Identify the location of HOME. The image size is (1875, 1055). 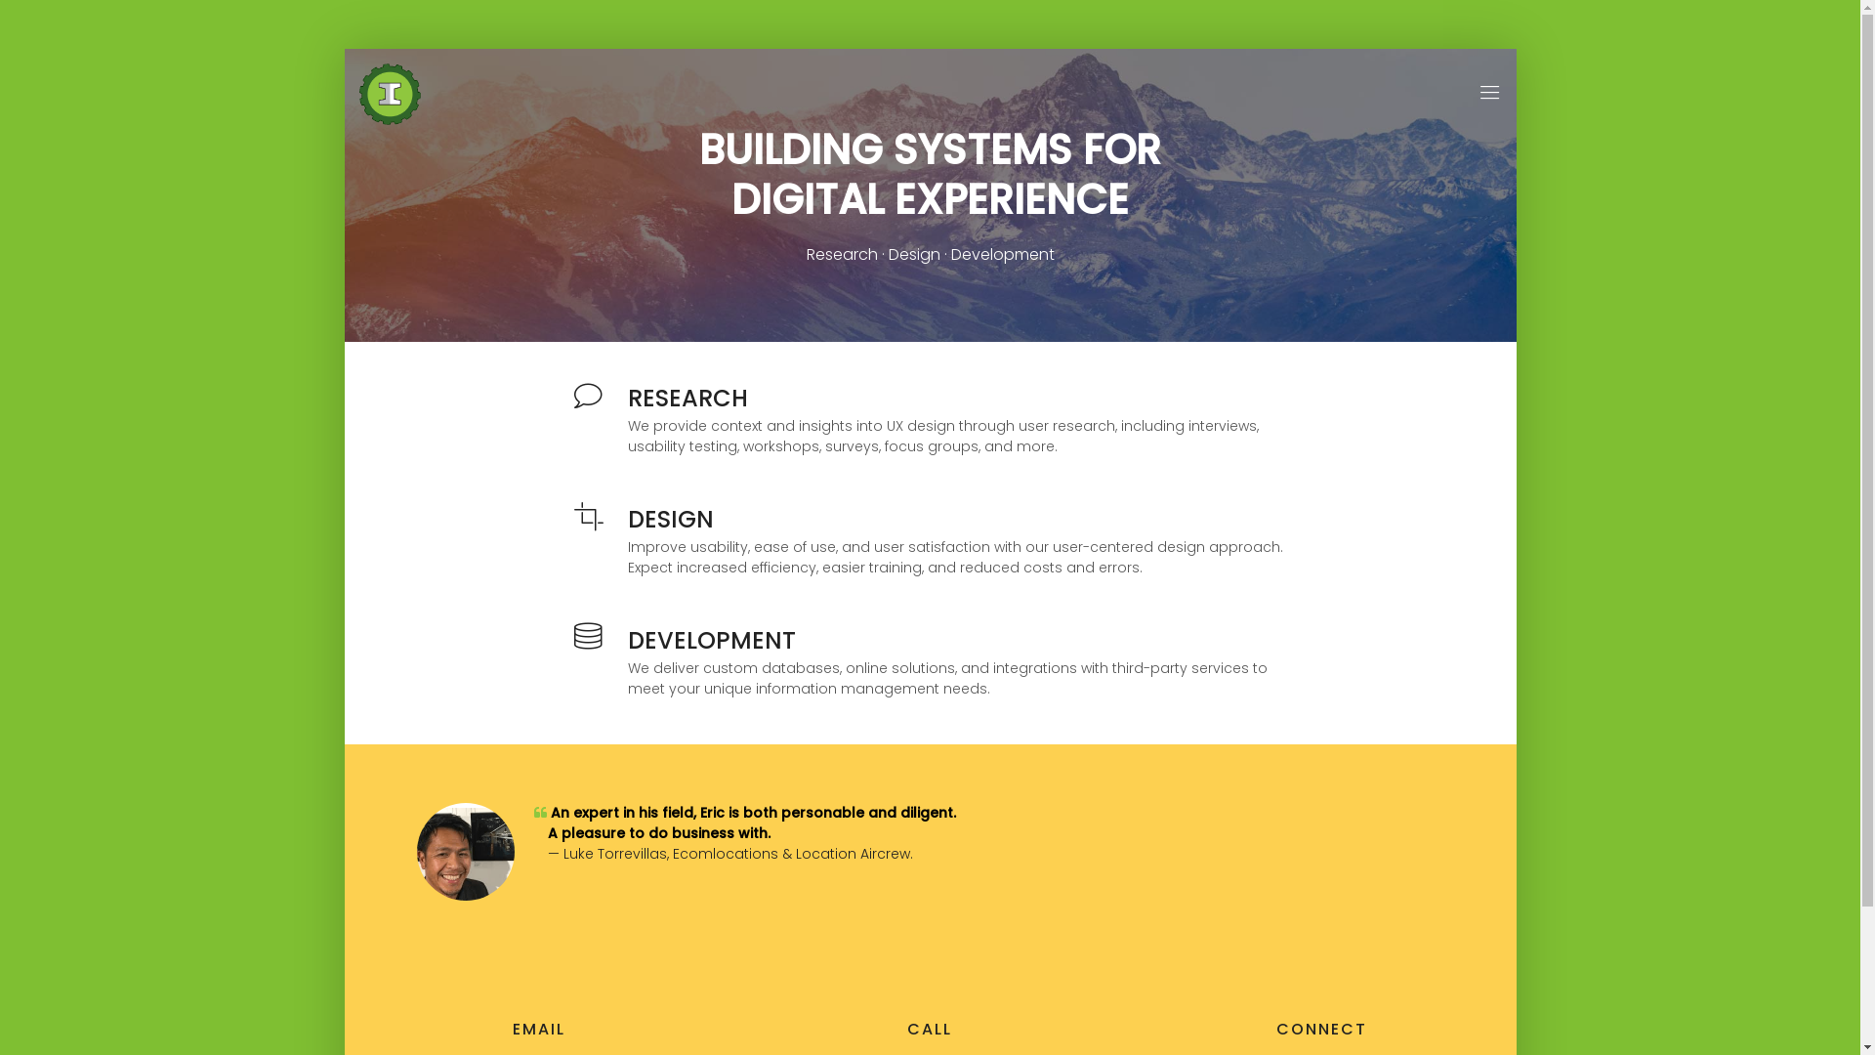
(1427, 105).